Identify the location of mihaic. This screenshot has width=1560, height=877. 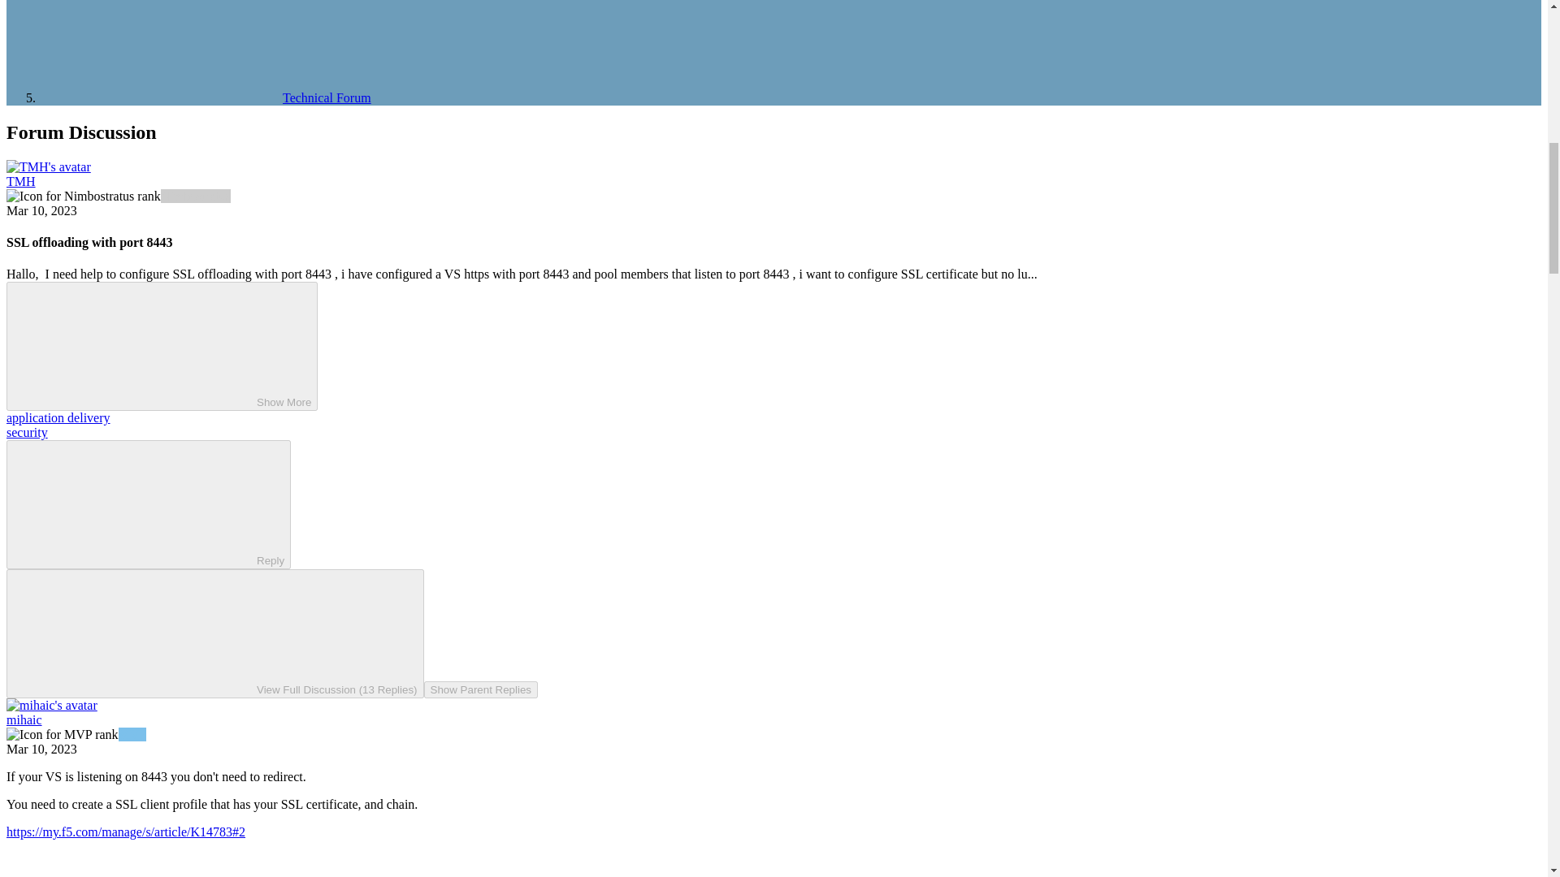
(24, 719).